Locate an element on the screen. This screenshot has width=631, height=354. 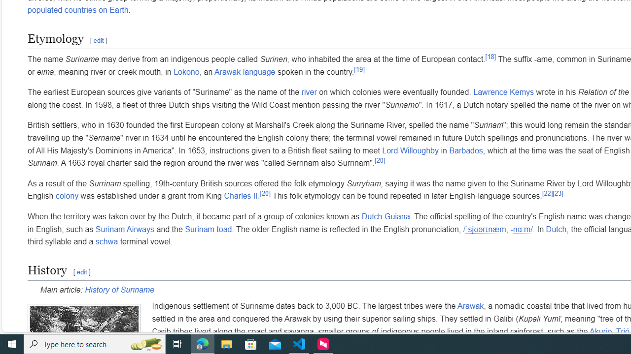
[20] is located at coordinates (265, 193).